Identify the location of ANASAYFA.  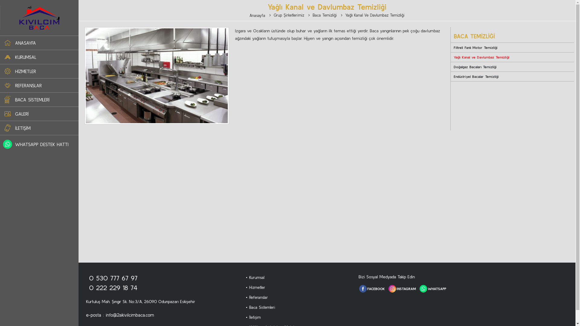
(25, 43).